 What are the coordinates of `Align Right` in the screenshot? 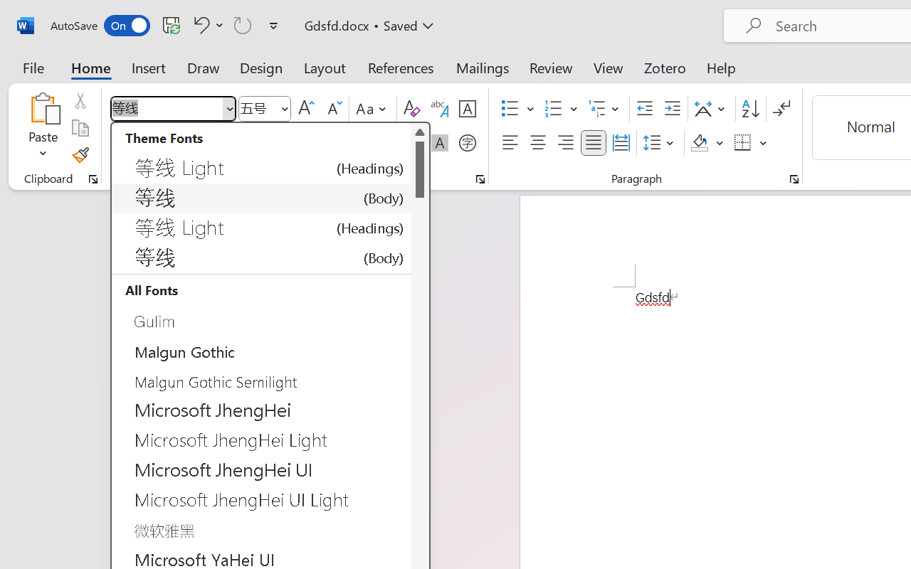 It's located at (565, 143).